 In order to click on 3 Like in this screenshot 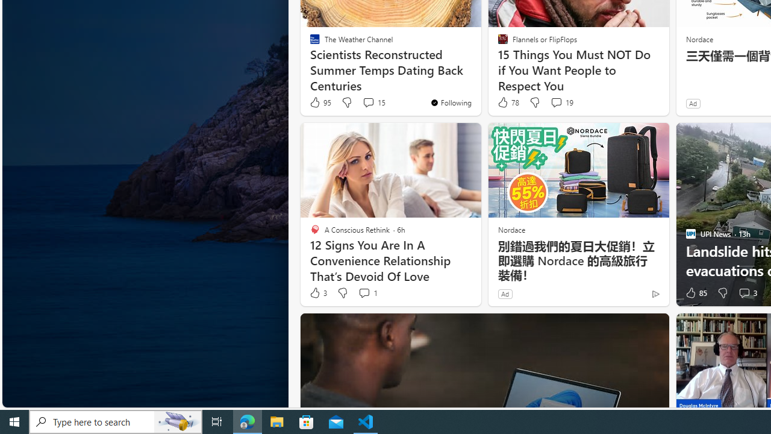, I will do `click(317, 293)`.